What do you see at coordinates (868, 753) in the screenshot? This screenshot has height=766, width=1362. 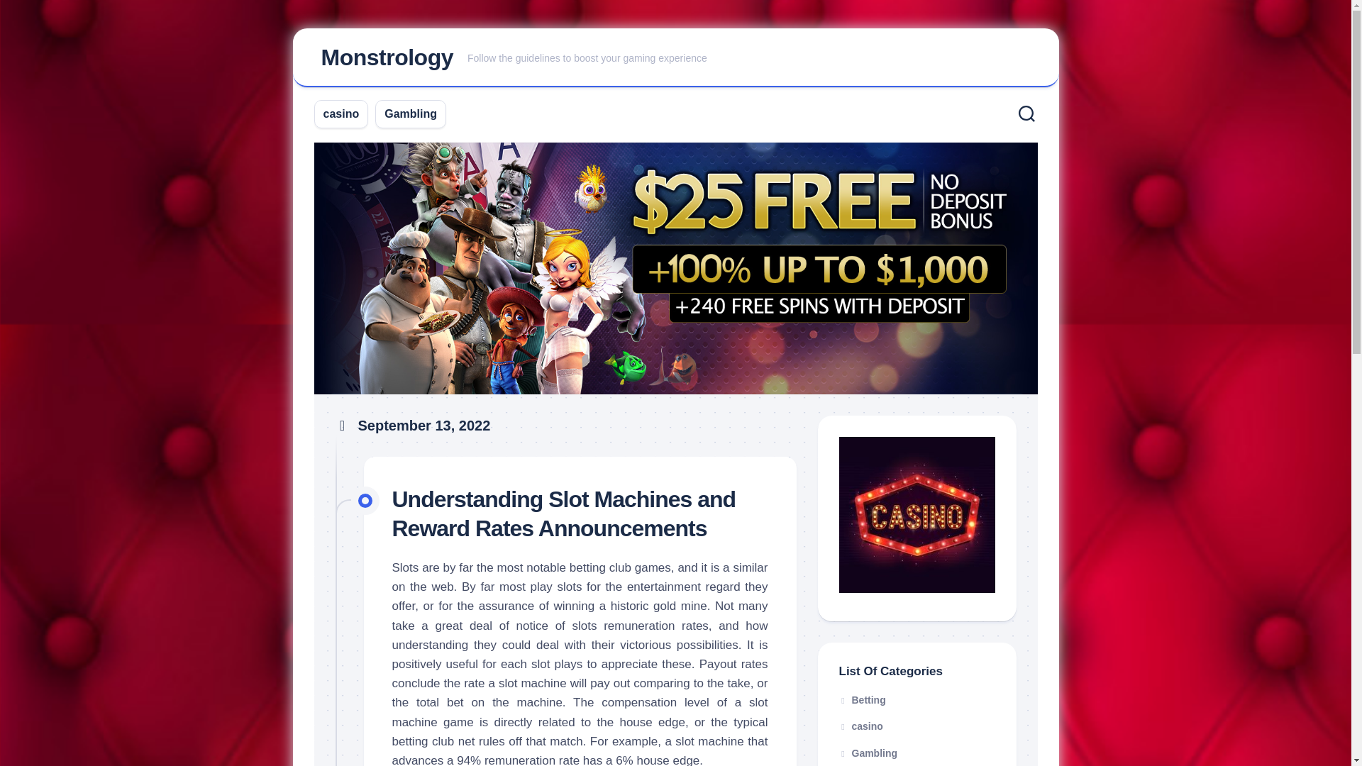 I see `Gambling` at bounding box center [868, 753].